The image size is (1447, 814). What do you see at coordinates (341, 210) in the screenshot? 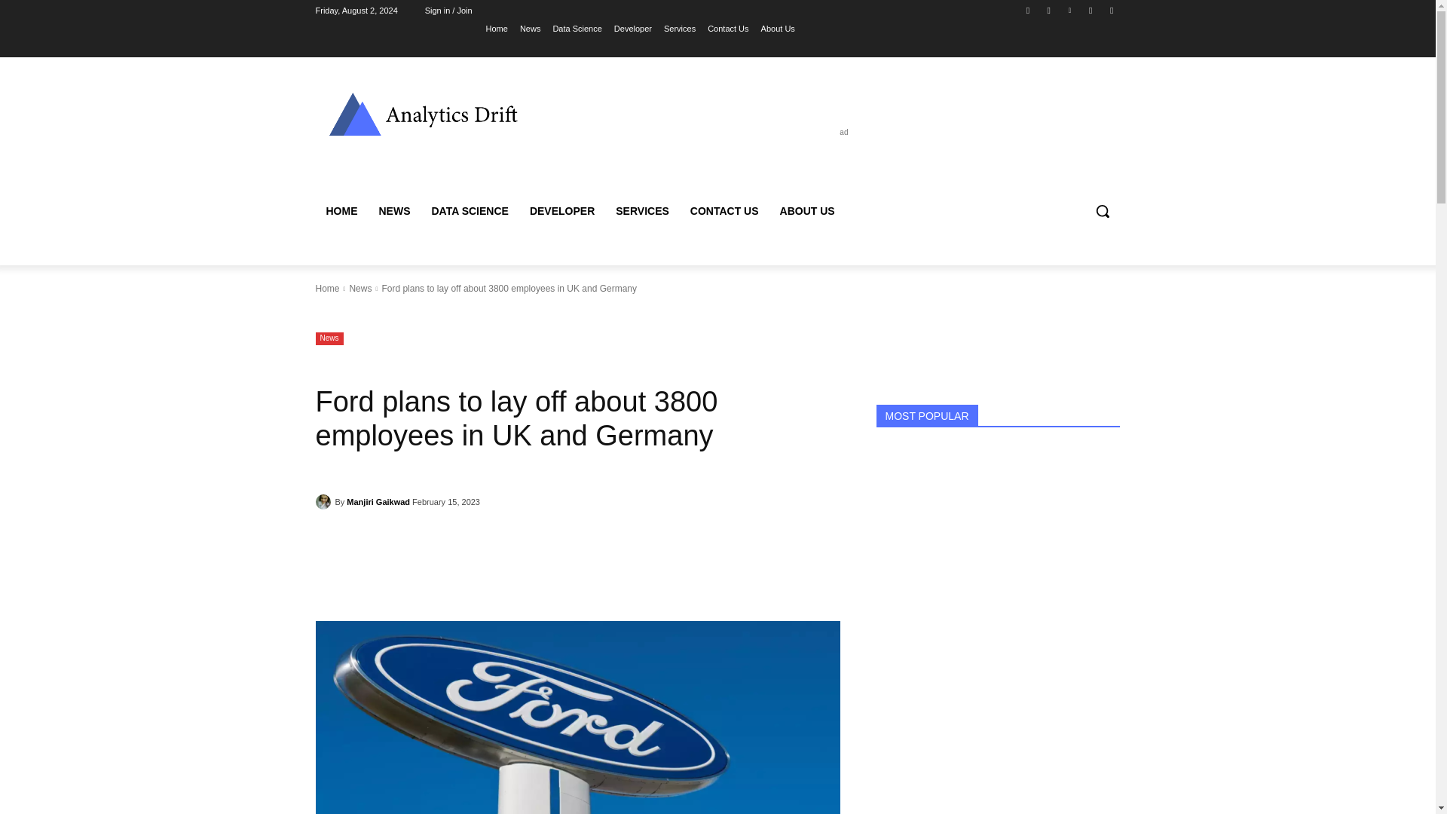
I see `HOME` at bounding box center [341, 210].